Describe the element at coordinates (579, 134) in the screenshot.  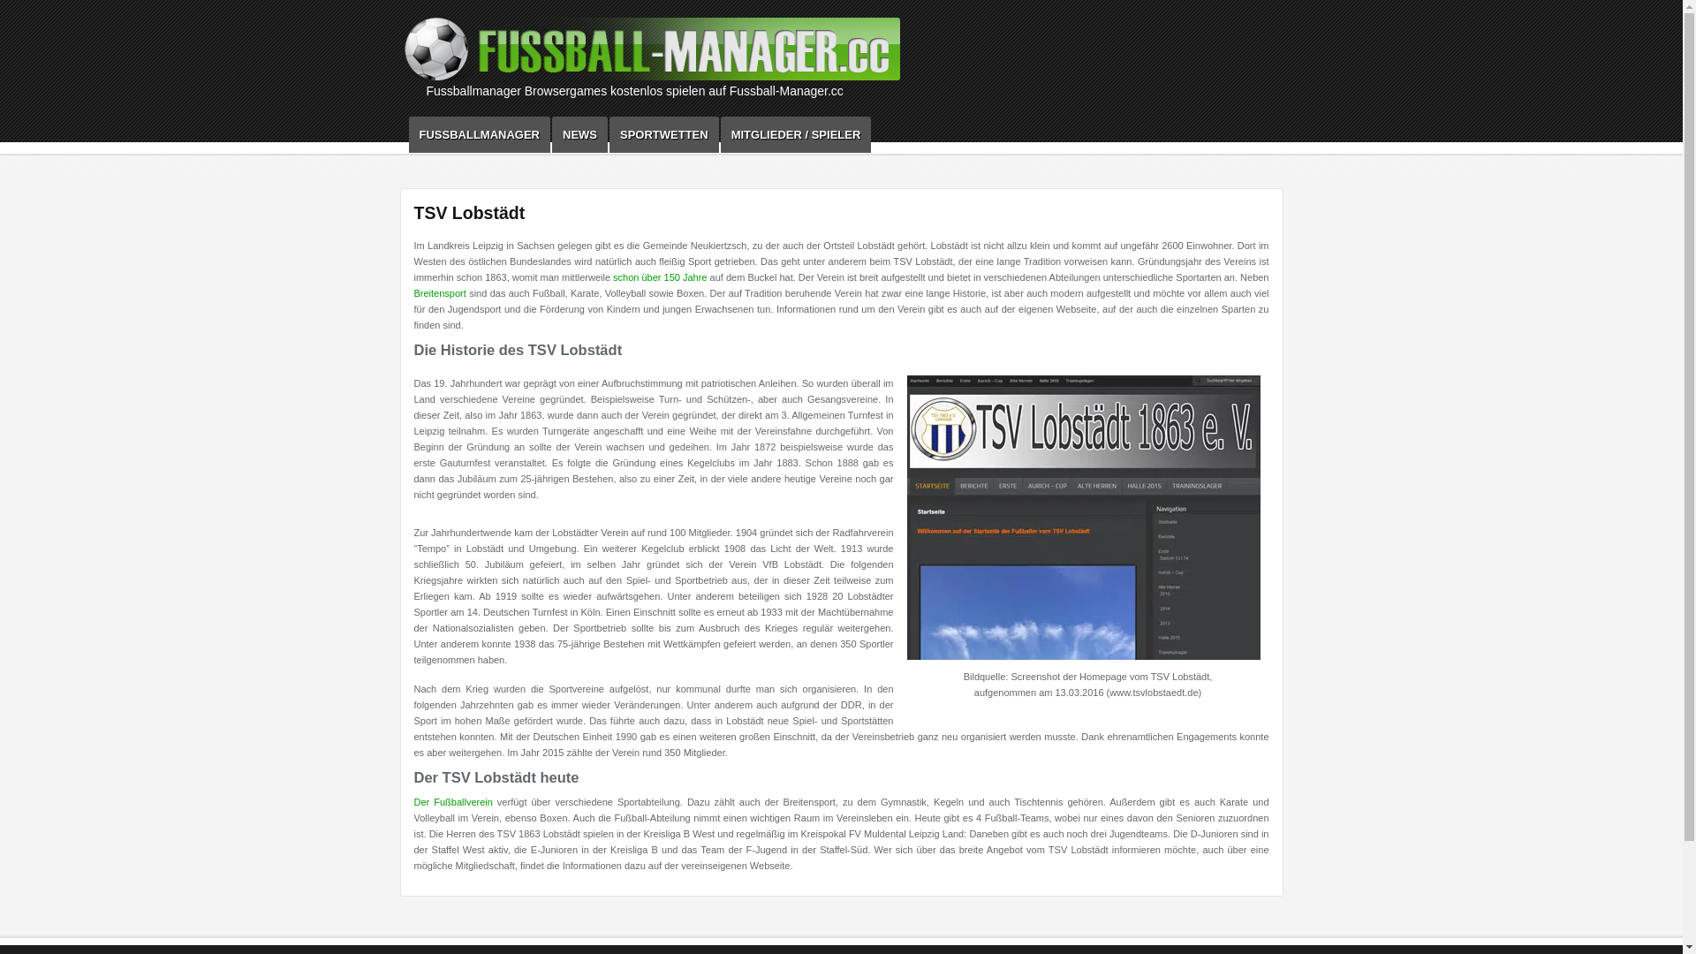
I see `NEWS` at that location.